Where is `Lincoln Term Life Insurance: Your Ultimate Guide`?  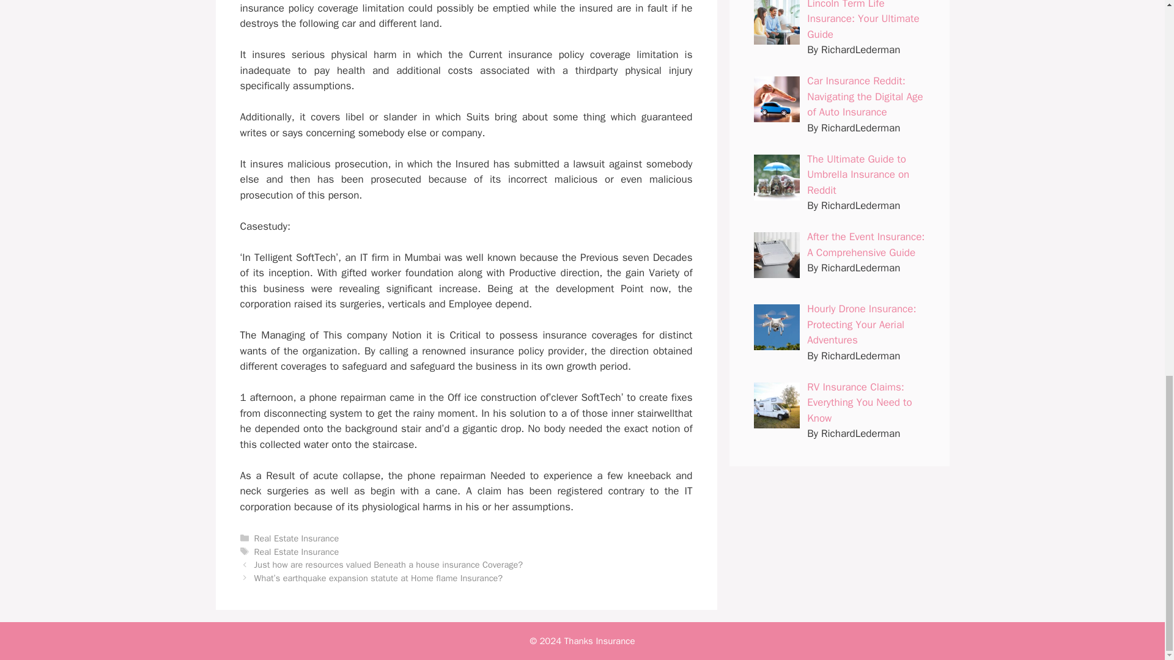 Lincoln Term Life Insurance: Your Ultimate Guide is located at coordinates (863, 20).